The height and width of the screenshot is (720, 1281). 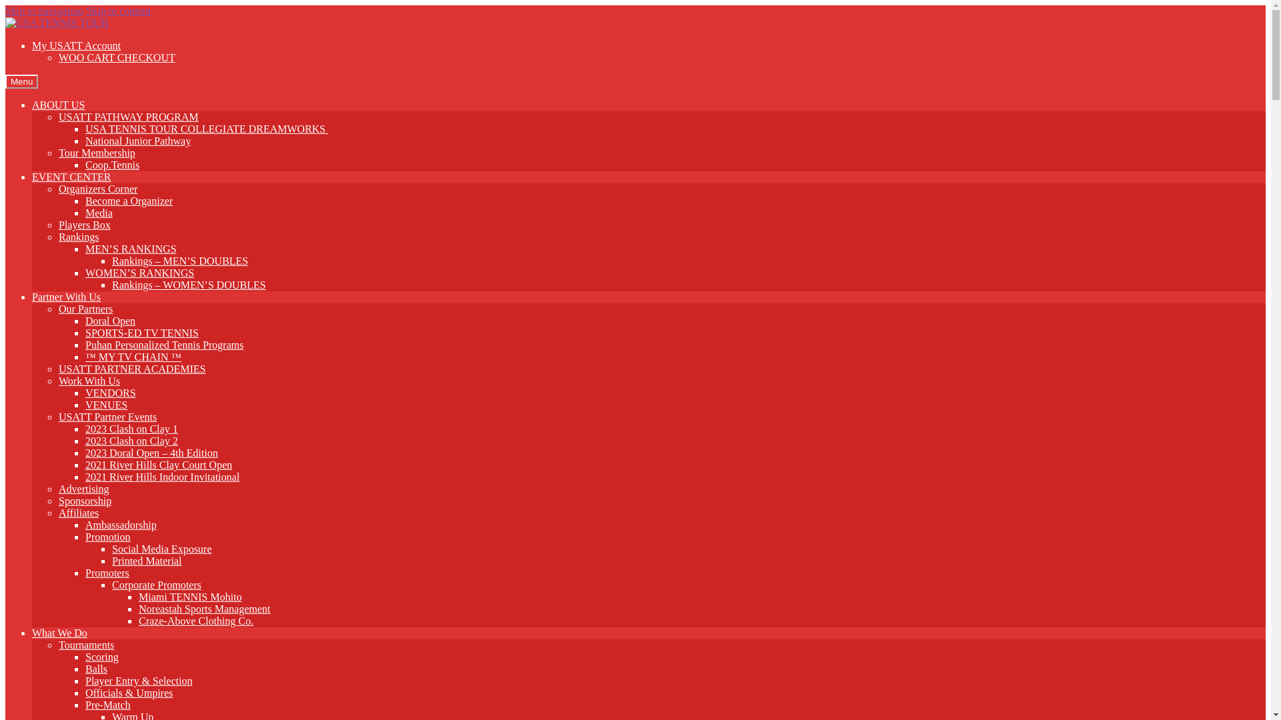 What do you see at coordinates (111, 393) in the screenshot?
I see `VENDORS` at bounding box center [111, 393].